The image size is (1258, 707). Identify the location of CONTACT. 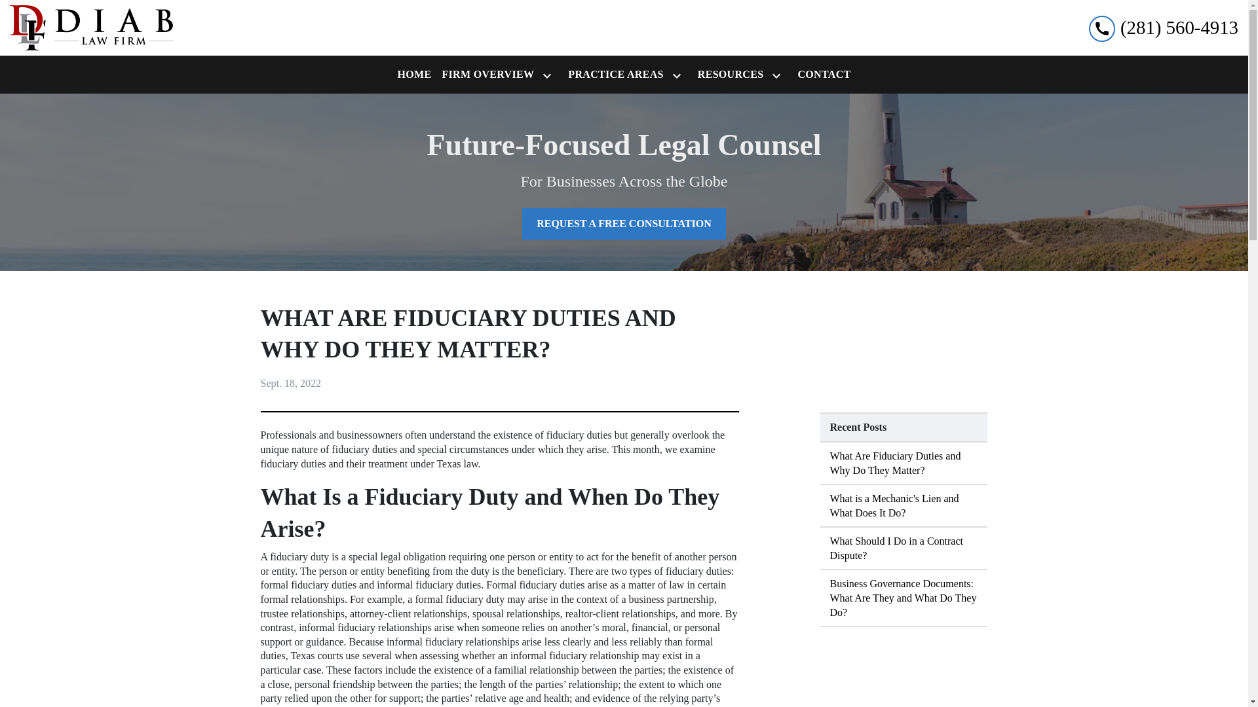
(824, 75).